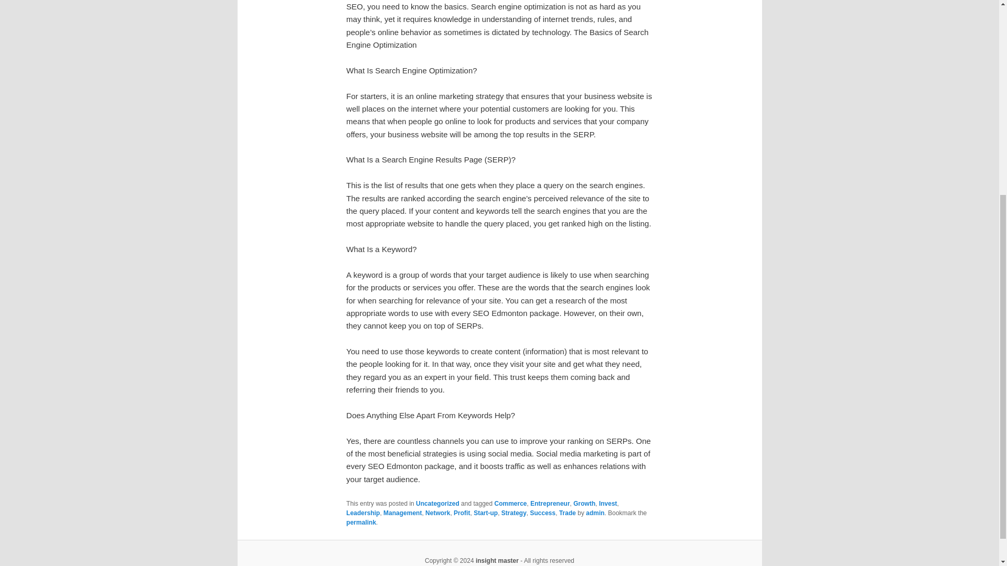 Image resolution: width=1007 pixels, height=566 pixels. I want to click on Profit, so click(462, 513).